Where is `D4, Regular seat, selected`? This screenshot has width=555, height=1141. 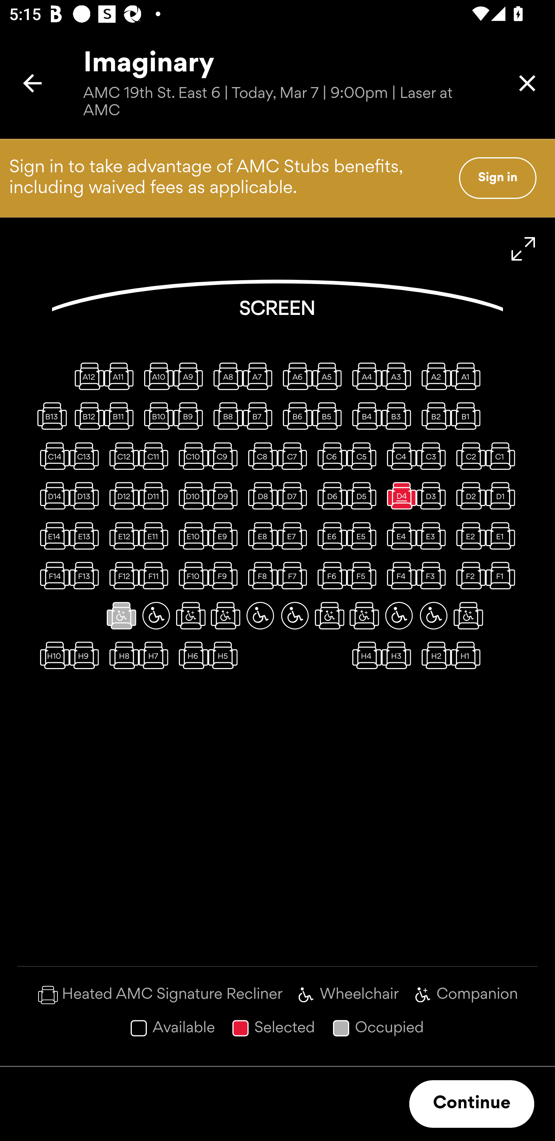
D4, Regular seat, selected is located at coordinates (399, 496).